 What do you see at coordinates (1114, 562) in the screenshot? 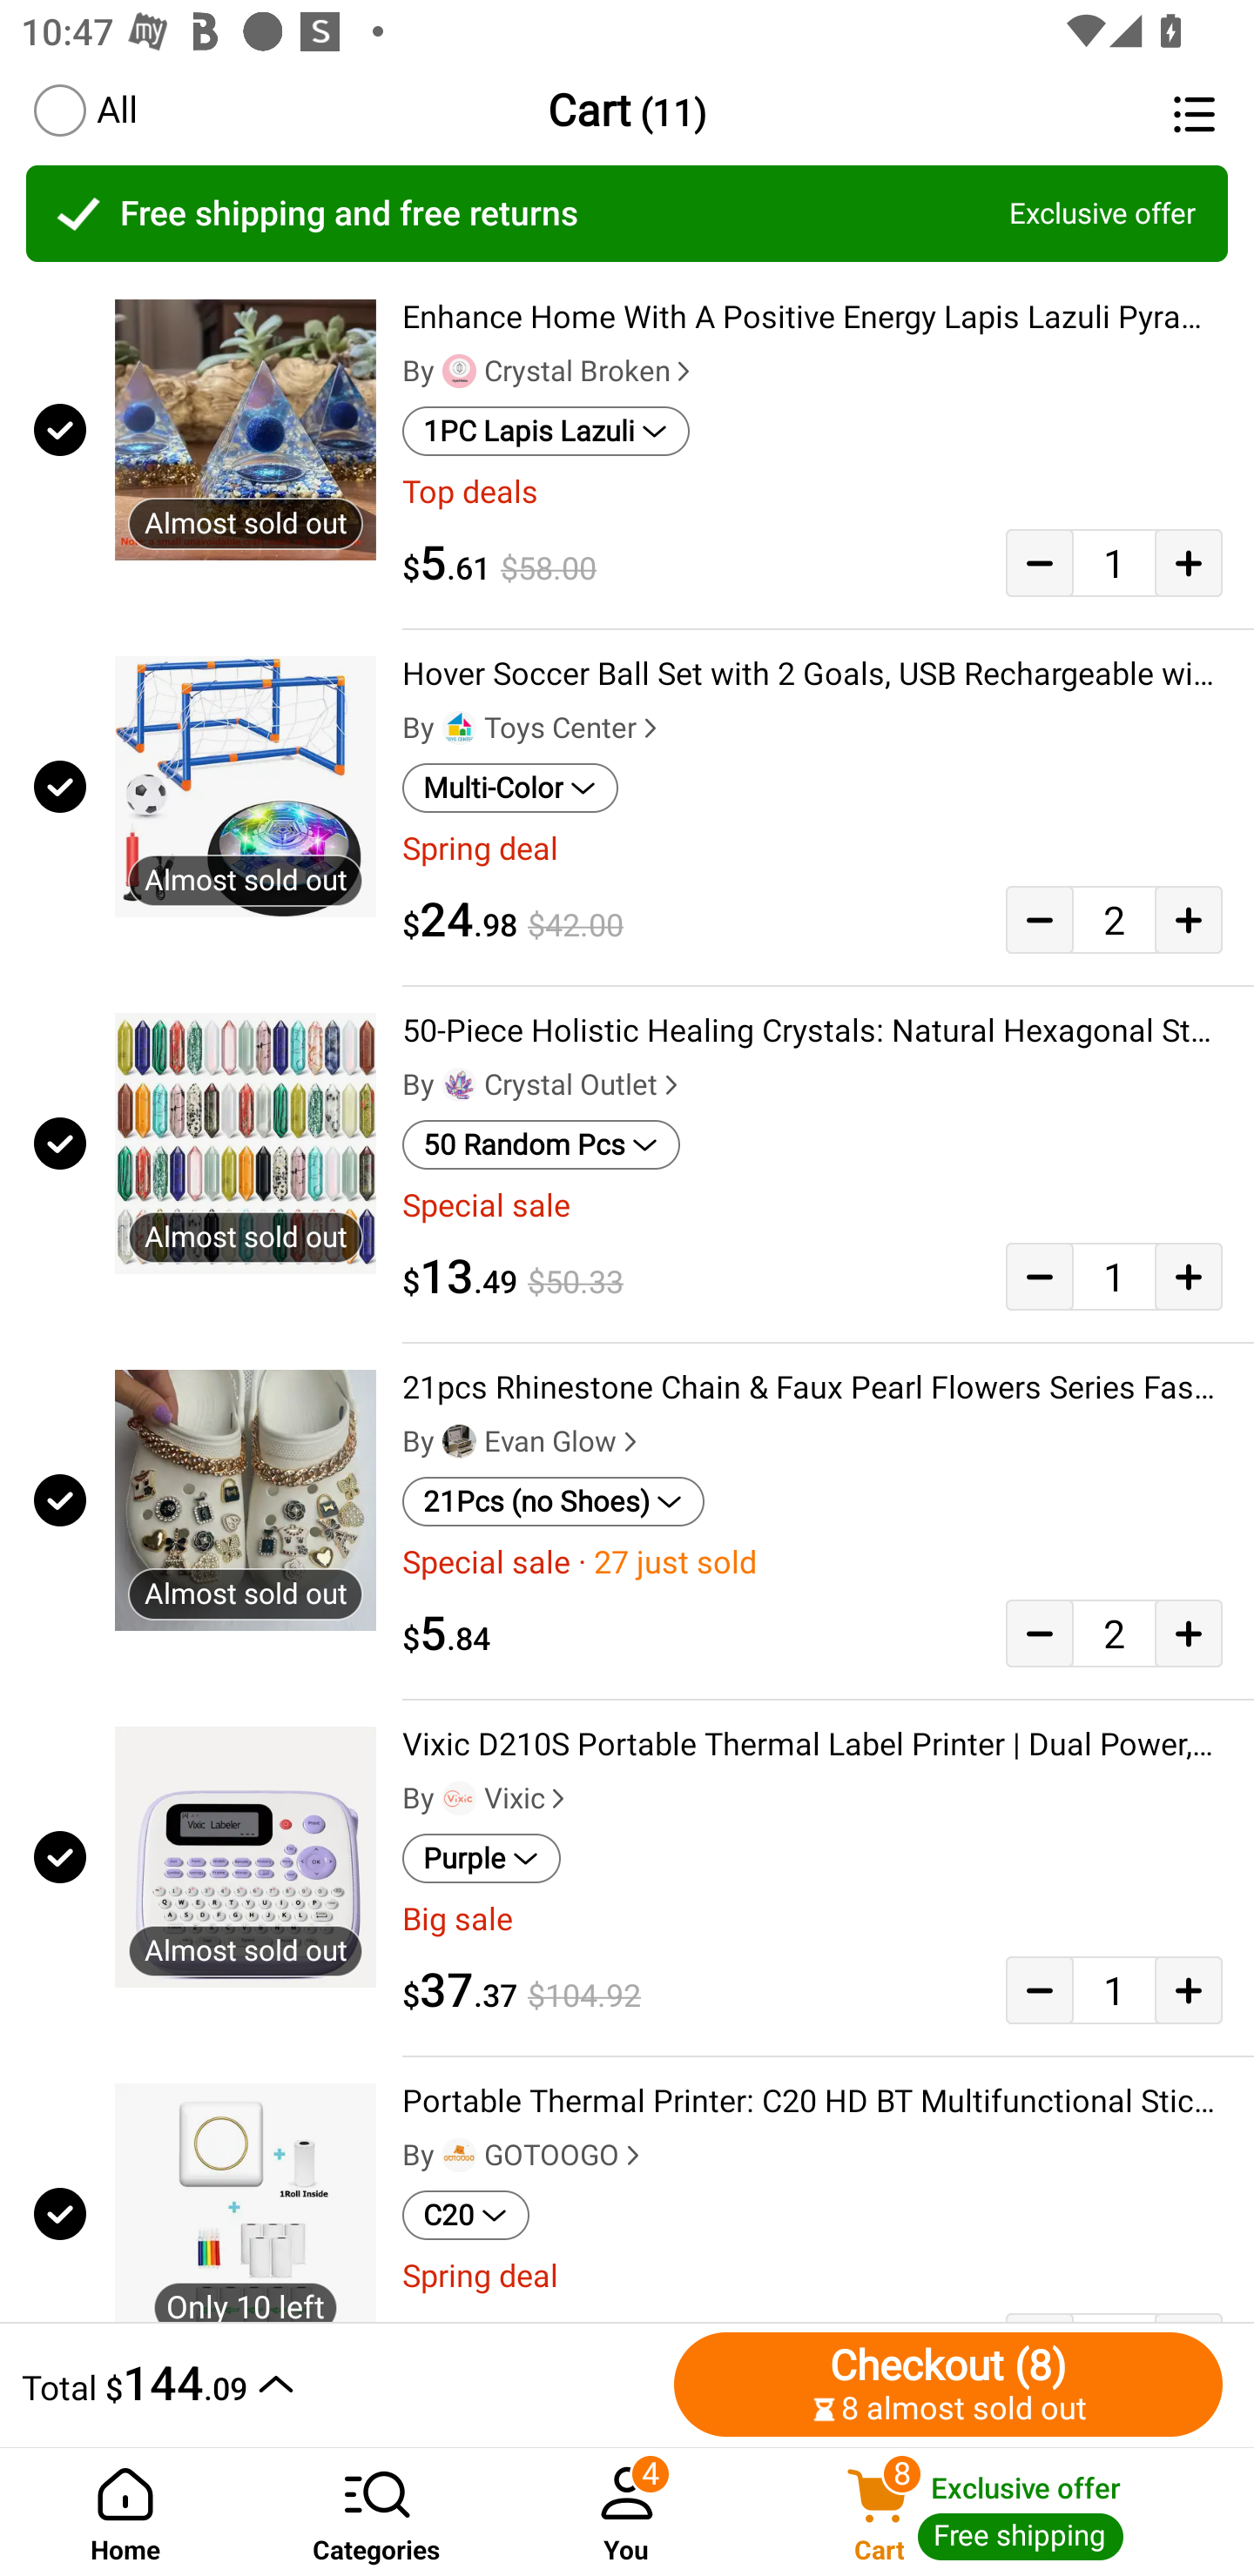
I see `1` at bounding box center [1114, 562].